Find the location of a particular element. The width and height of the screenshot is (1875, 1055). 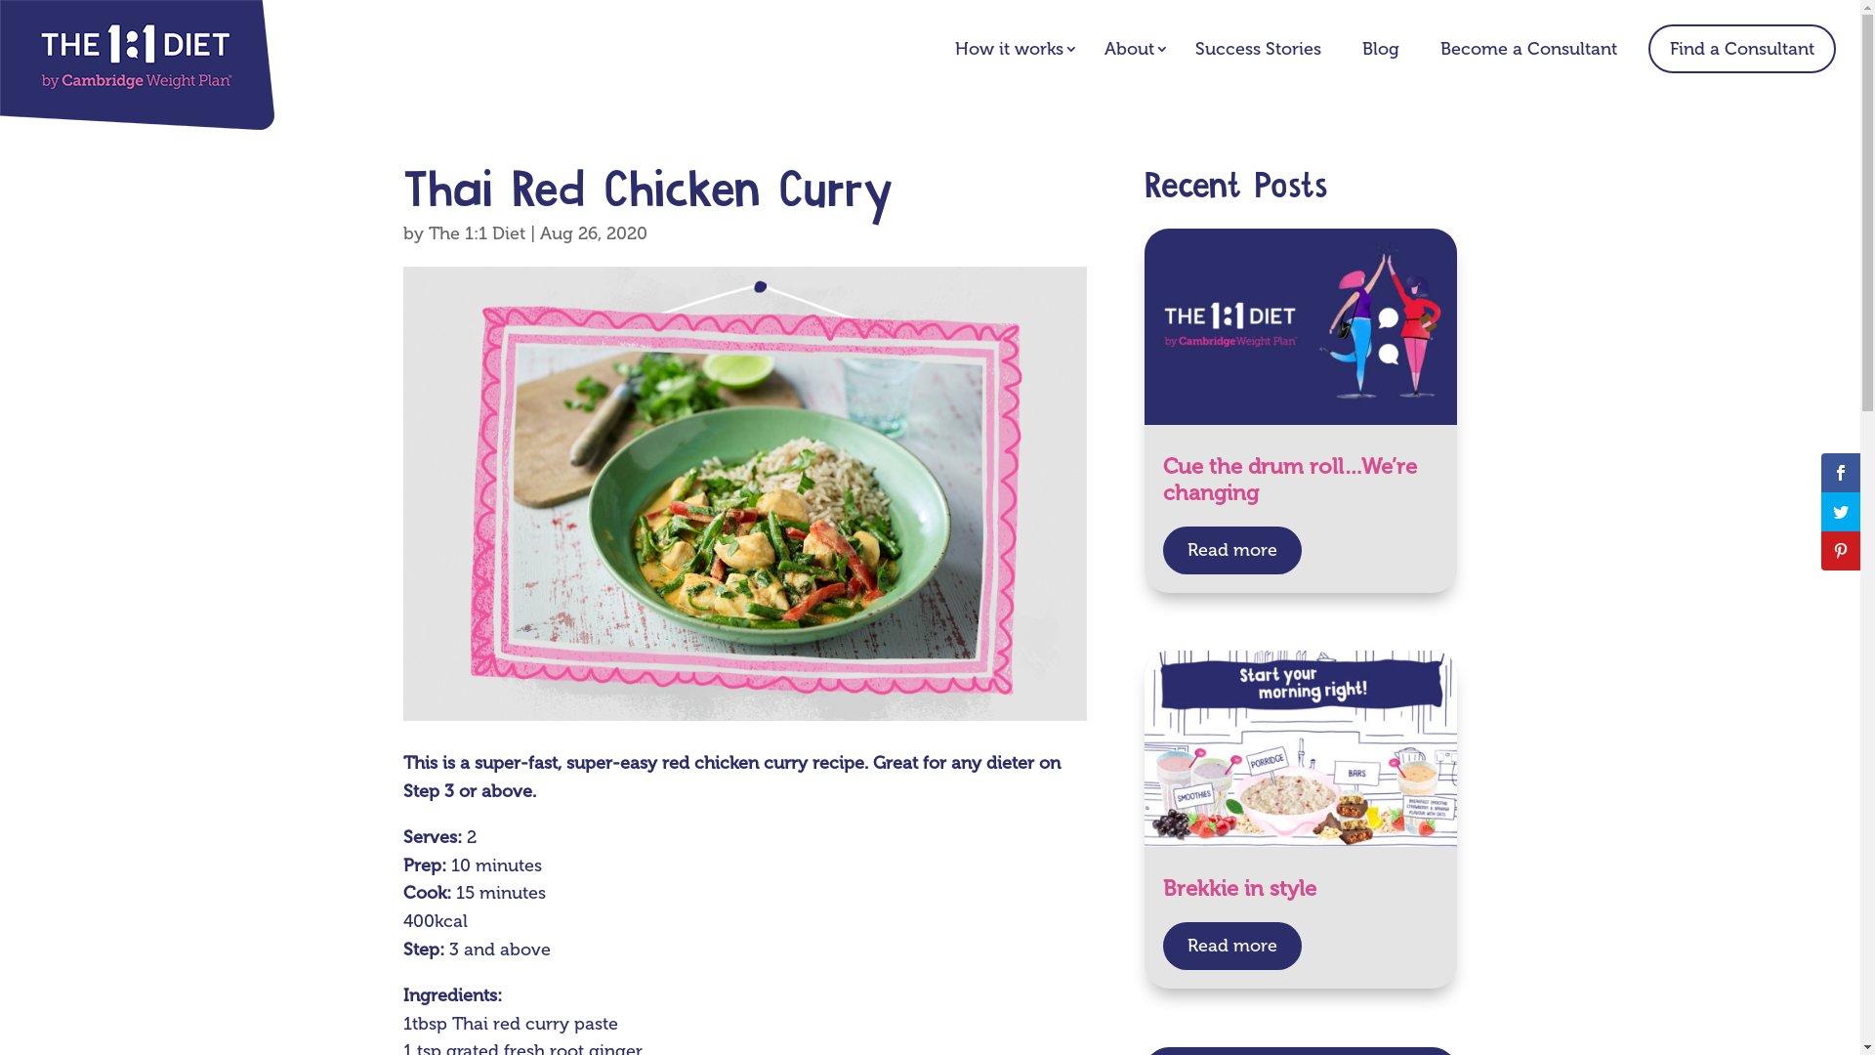

read more is located at coordinates (1232, 551).